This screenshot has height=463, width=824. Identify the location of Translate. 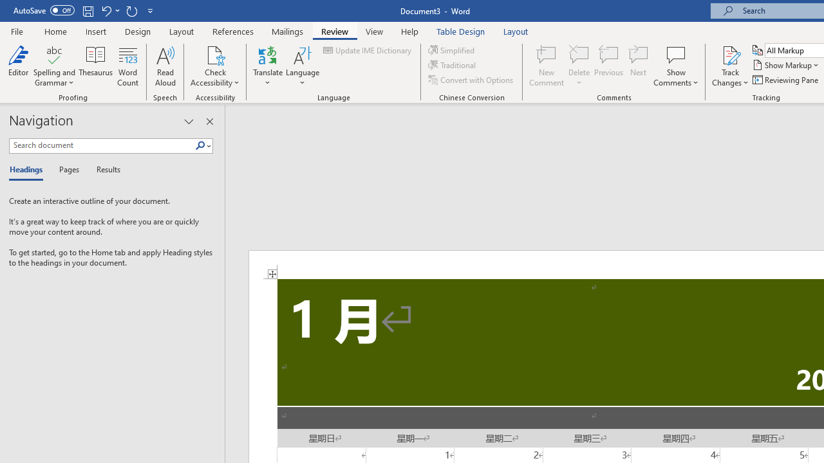
(268, 66).